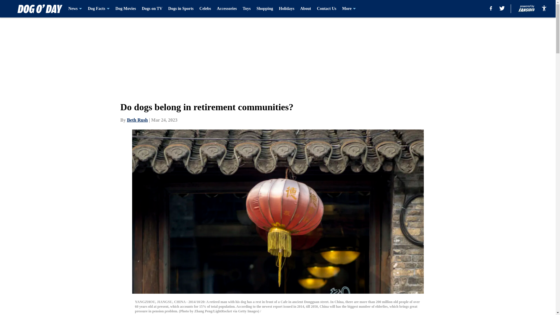 The height and width of the screenshot is (315, 560). I want to click on Dog Movies, so click(125, 9).